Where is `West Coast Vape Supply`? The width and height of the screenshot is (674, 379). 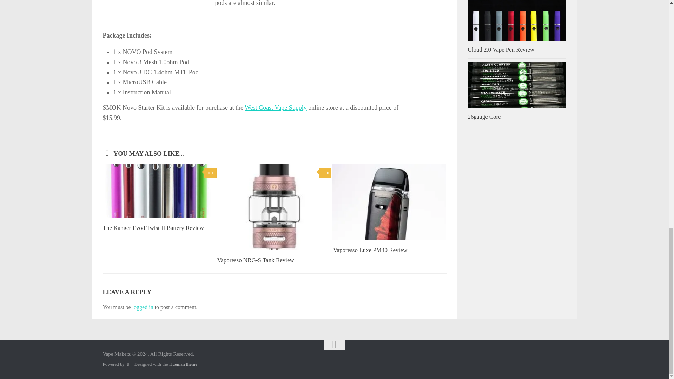
West Coast Vape Supply is located at coordinates (275, 108).